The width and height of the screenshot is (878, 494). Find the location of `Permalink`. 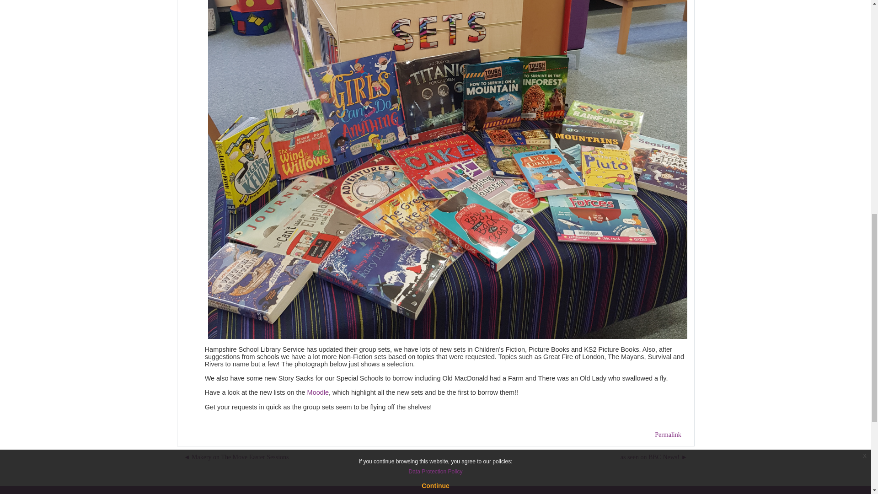

Permalink is located at coordinates (668, 435).